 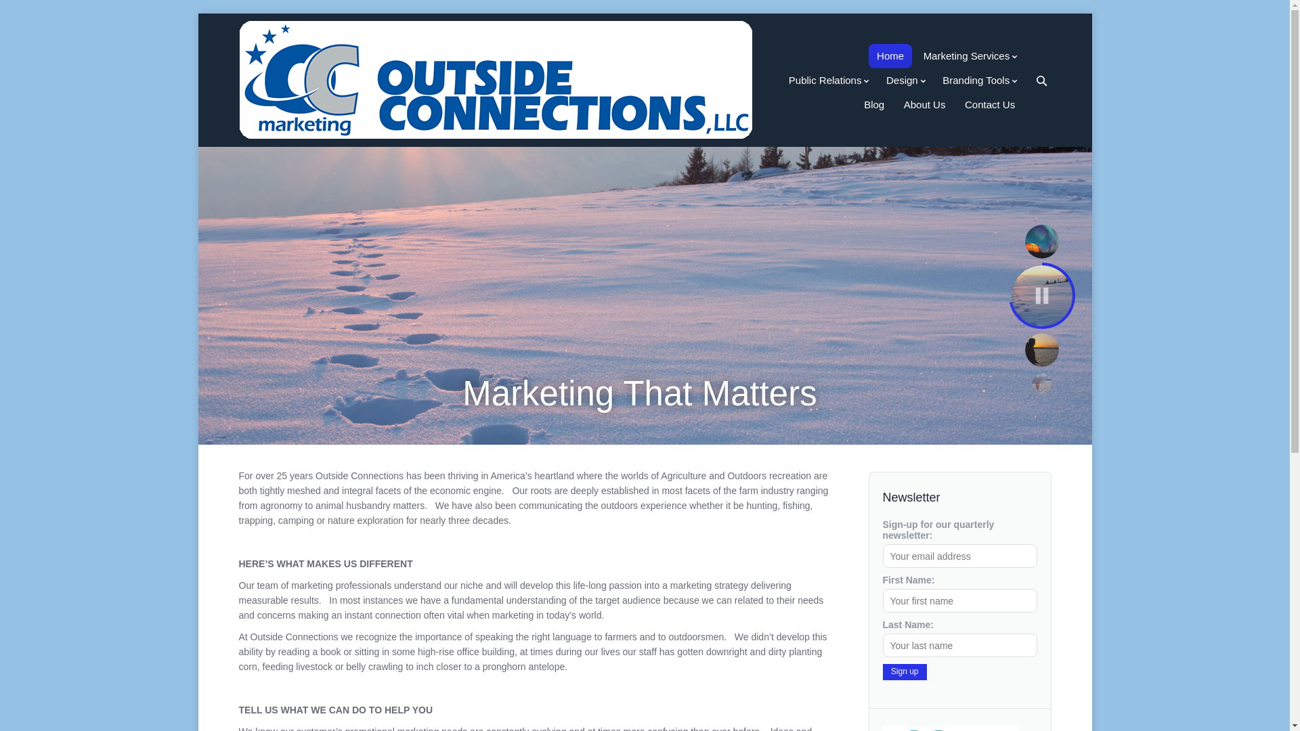 What do you see at coordinates (890, 56) in the screenshot?
I see `Home` at bounding box center [890, 56].